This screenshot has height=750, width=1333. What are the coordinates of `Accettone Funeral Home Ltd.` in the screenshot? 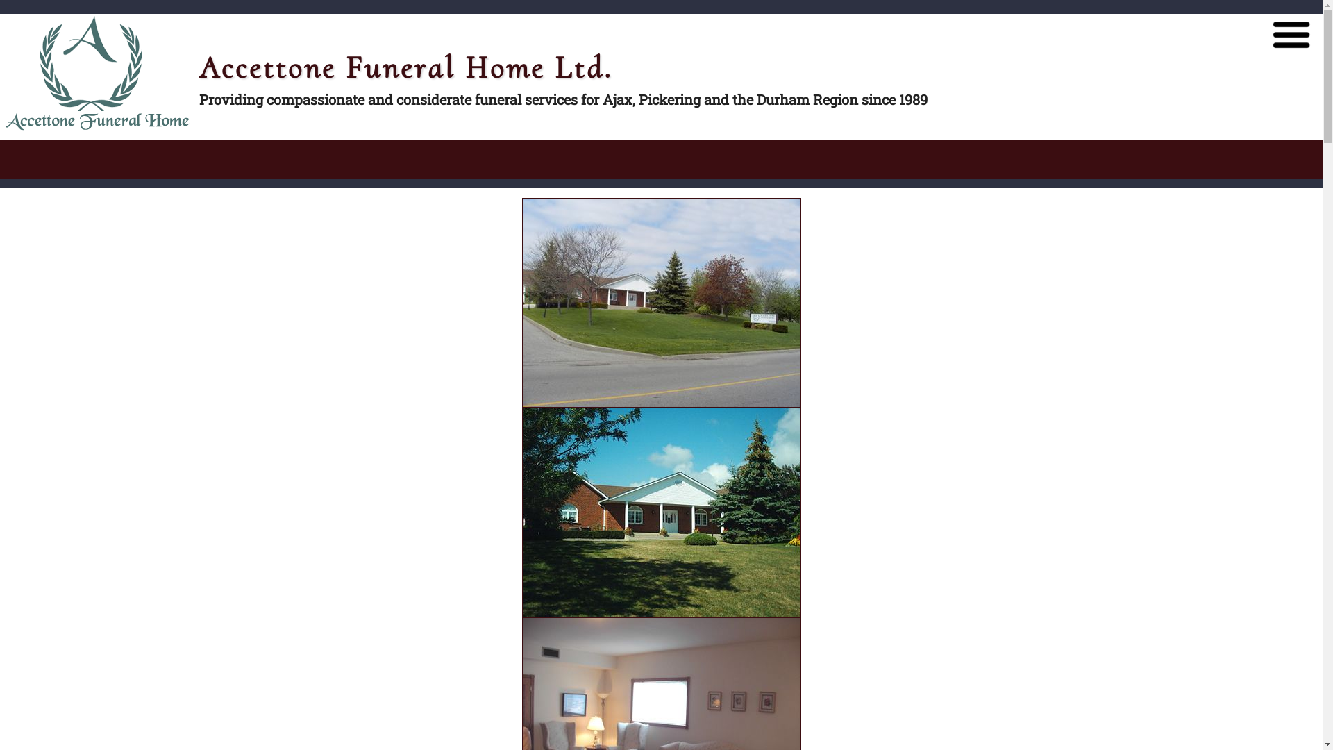 It's located at (662, 303).